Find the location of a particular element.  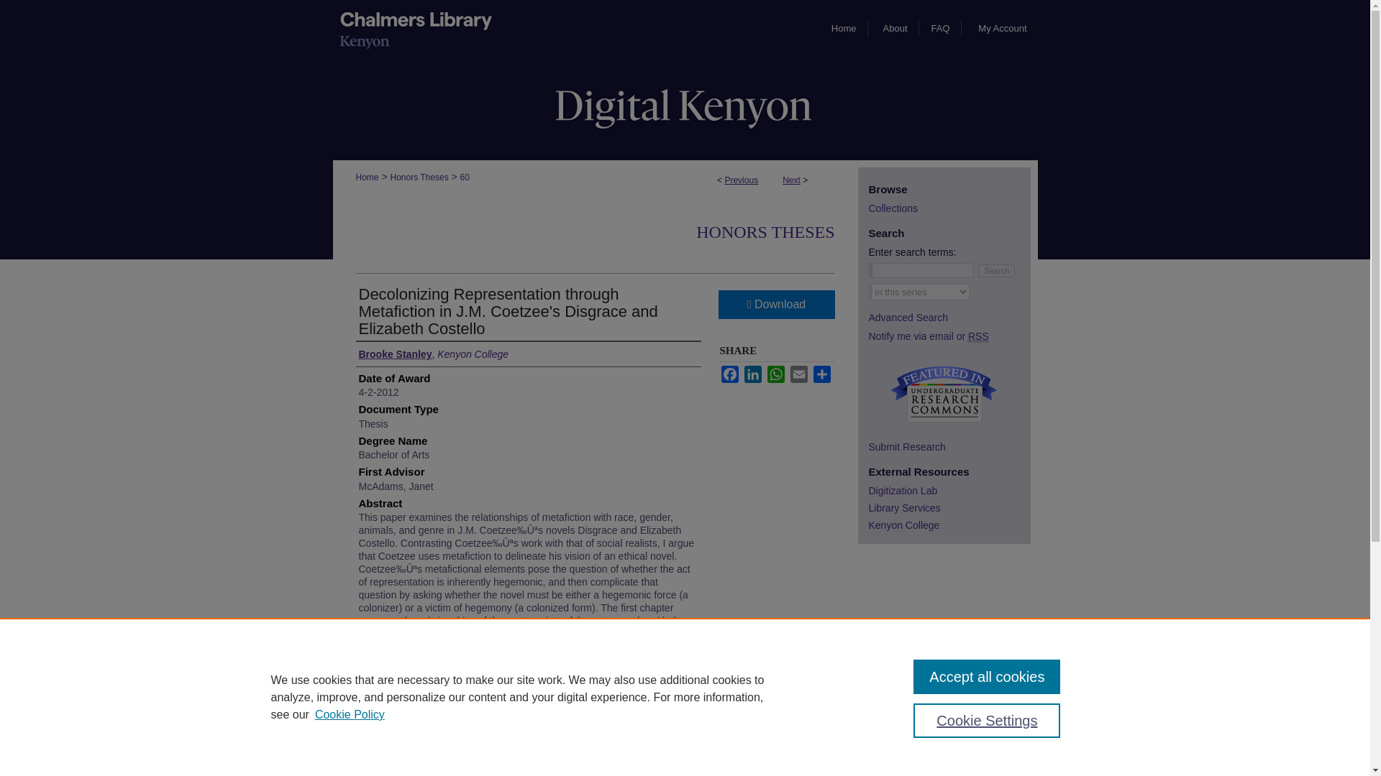

Really Simple Syndication is located at coordinates (978, 336).